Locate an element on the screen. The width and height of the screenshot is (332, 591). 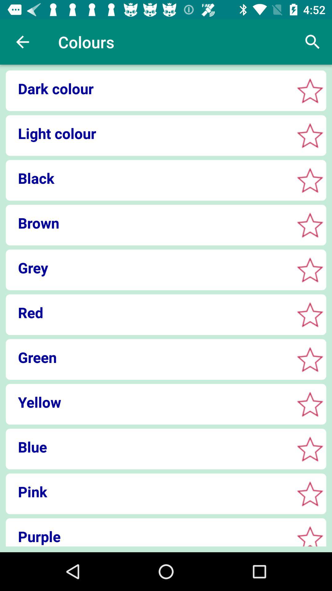
favorite light color is located at coordinates (310, 135).